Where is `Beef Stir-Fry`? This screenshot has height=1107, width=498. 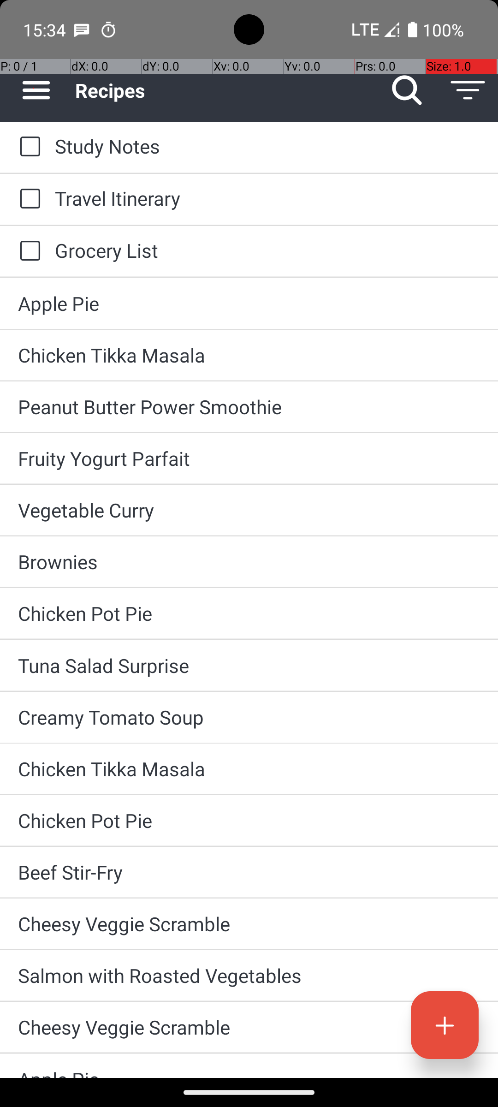 Beef Stir-Fry is located at coordinates (249, 872).